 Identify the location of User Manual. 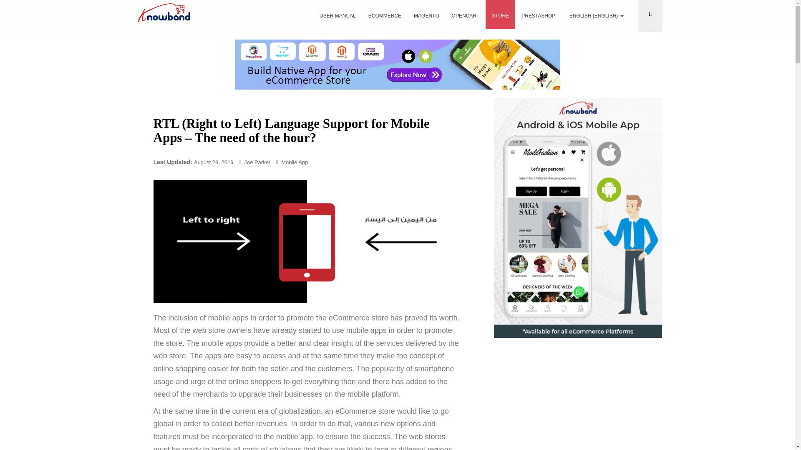
(337, 16).